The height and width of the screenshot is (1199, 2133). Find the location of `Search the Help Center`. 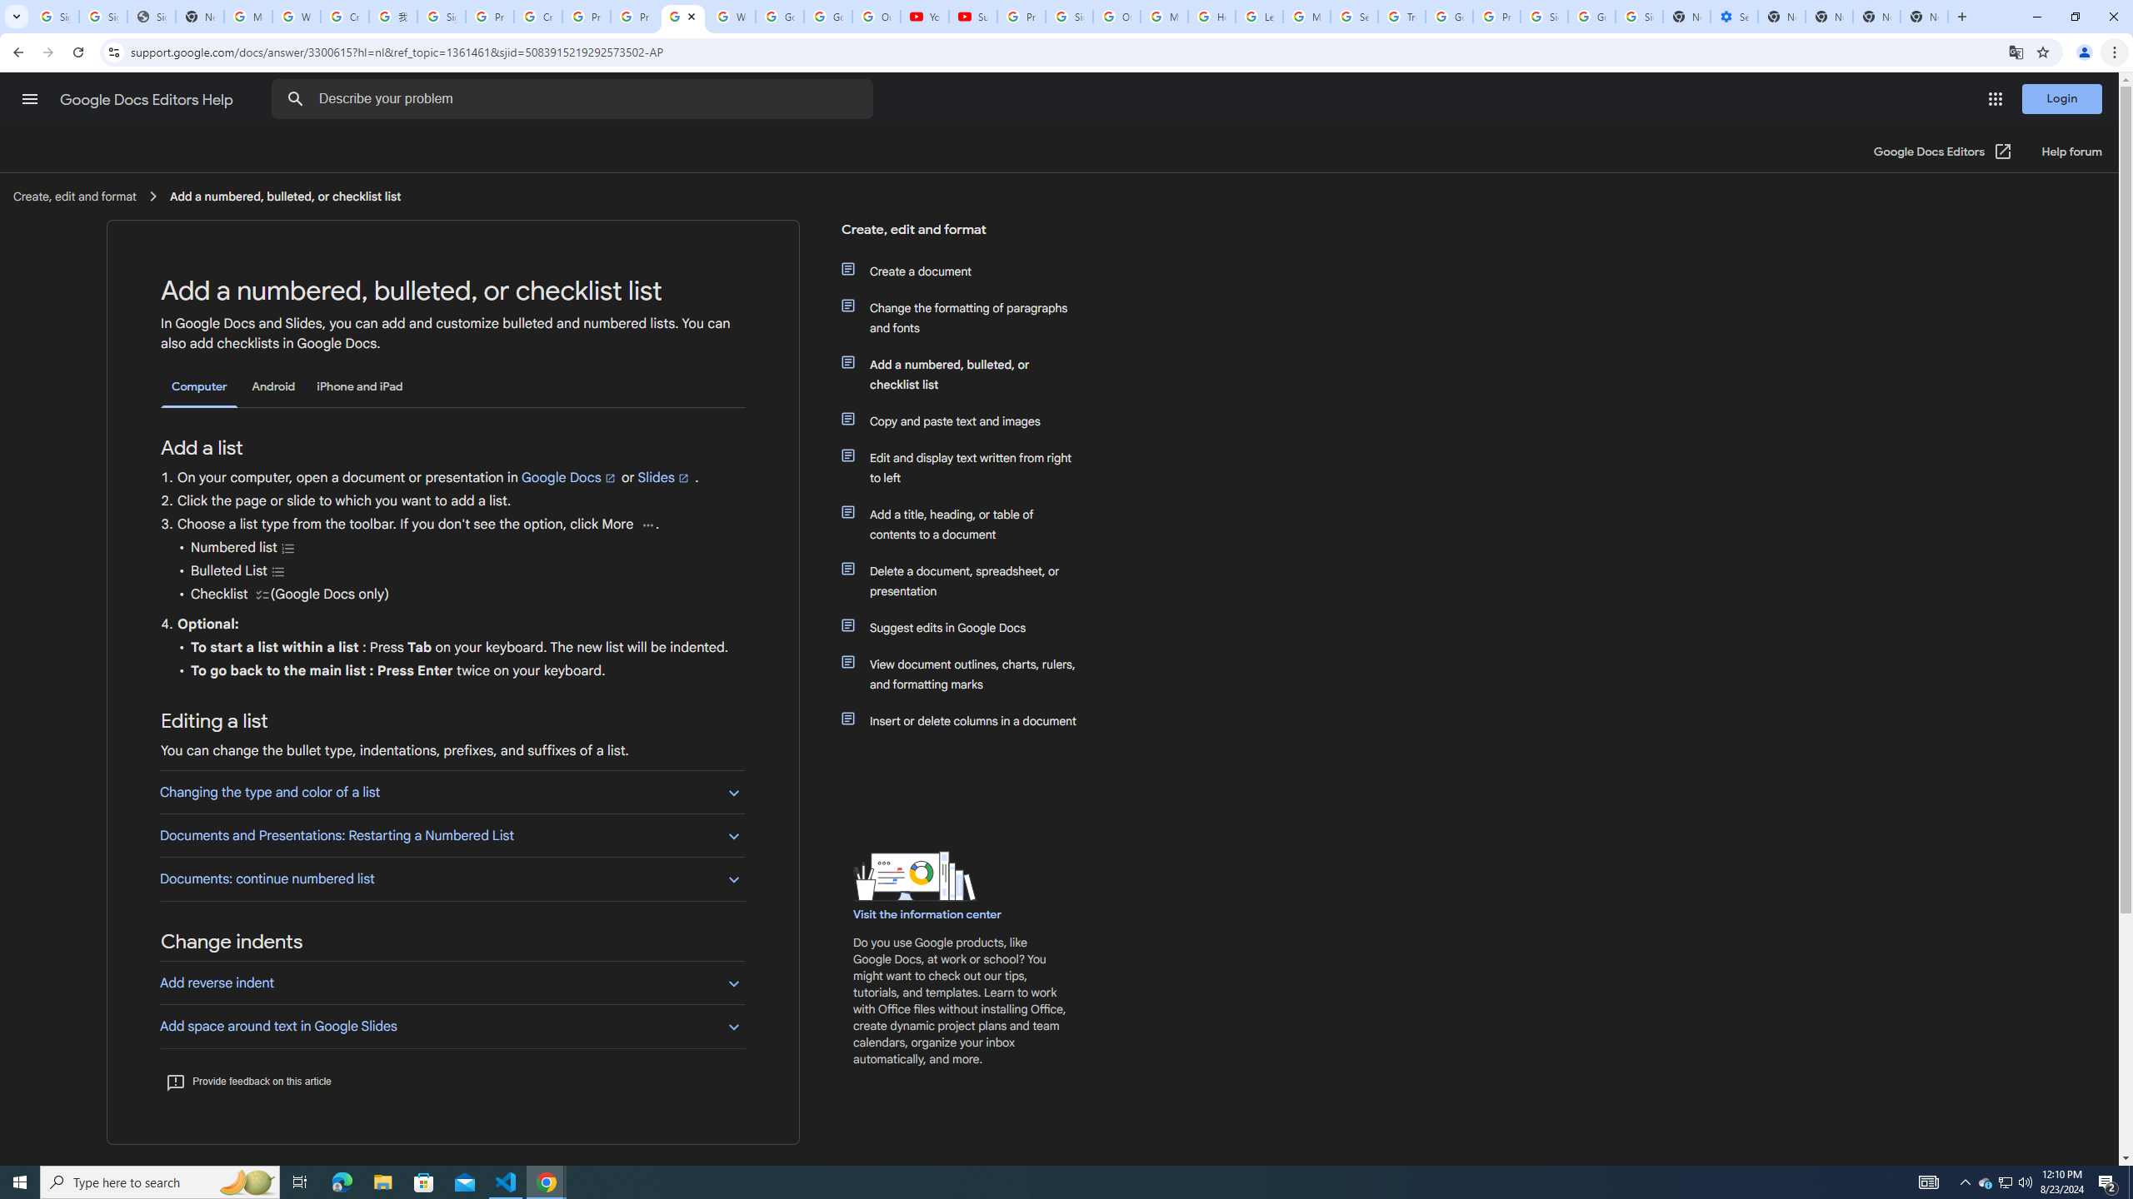

Search the Help Center is located at coordinates (295, 99).